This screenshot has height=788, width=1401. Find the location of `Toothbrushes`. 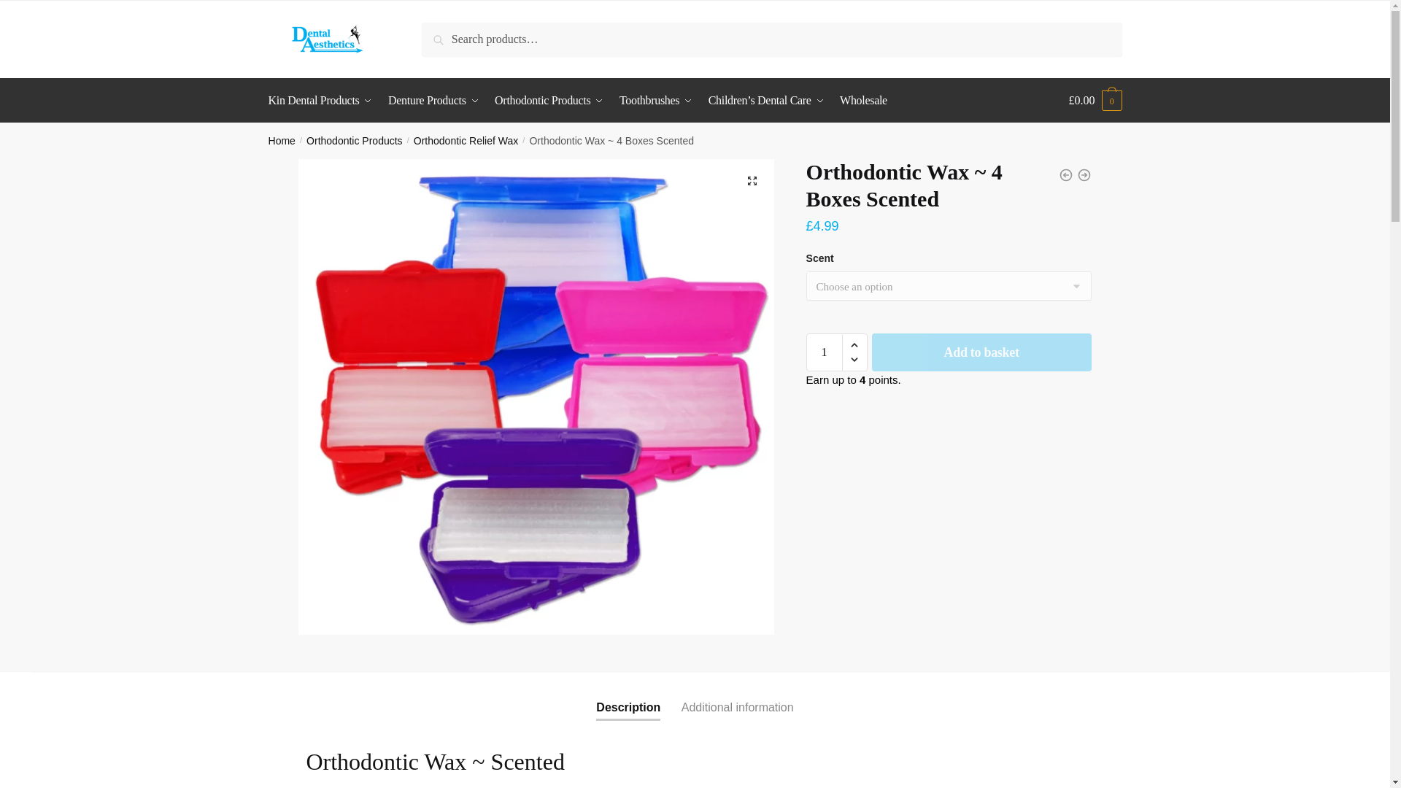

Toothbrushes is located at coordinates (655, 101).